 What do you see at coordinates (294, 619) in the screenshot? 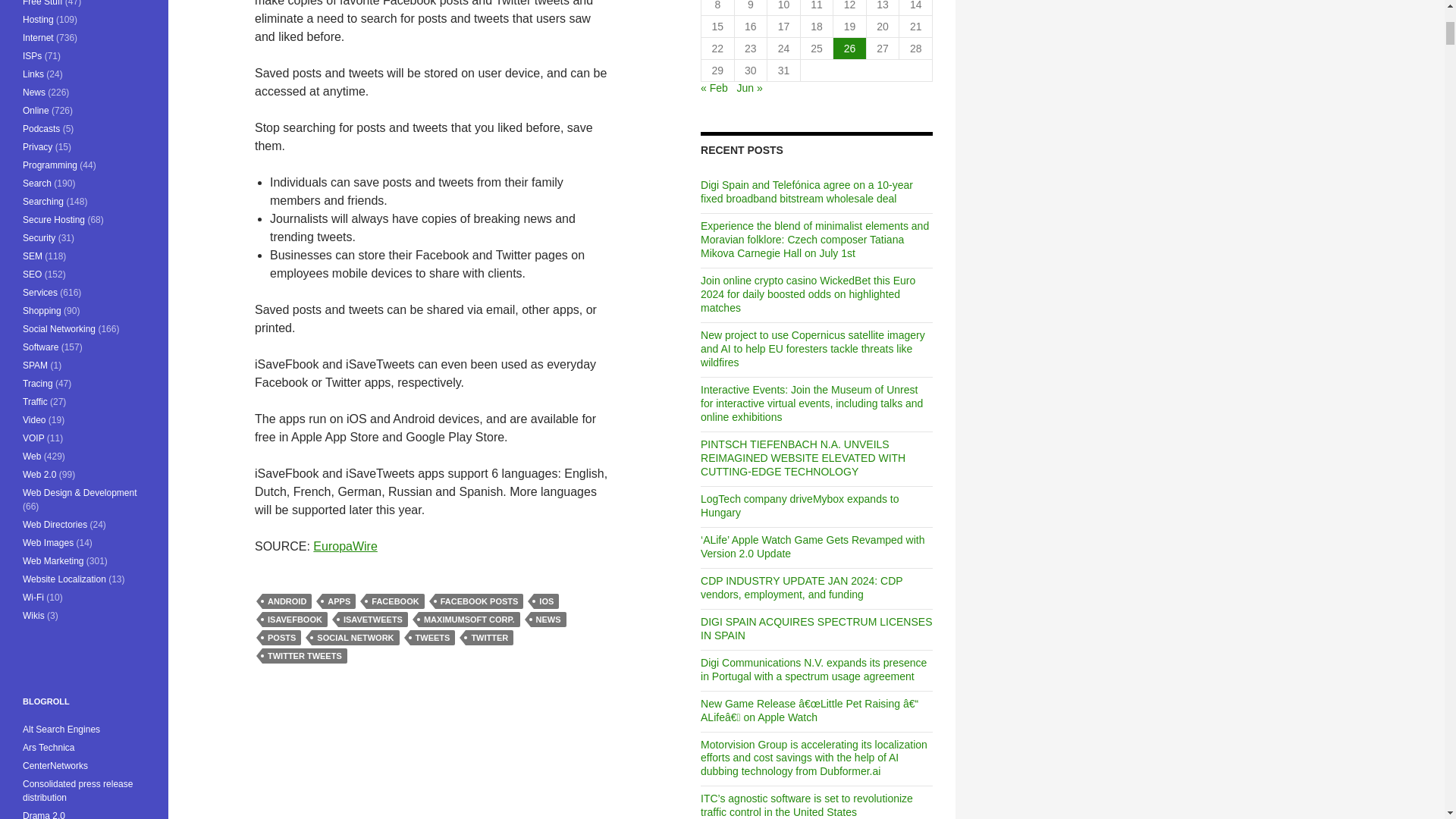
I see `ISAVEFBOOK` at bounding box center [294, 619].